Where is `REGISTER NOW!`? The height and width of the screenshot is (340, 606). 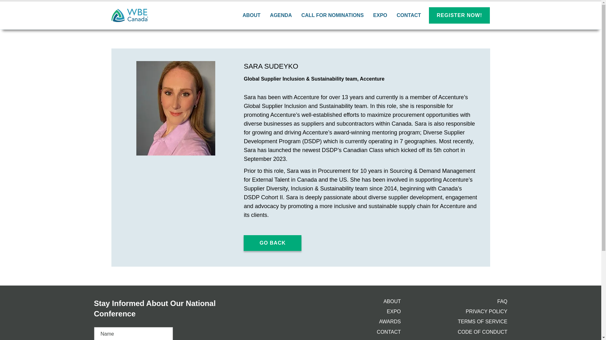
REGISTER NOW! is located at coordinates (460, 15).